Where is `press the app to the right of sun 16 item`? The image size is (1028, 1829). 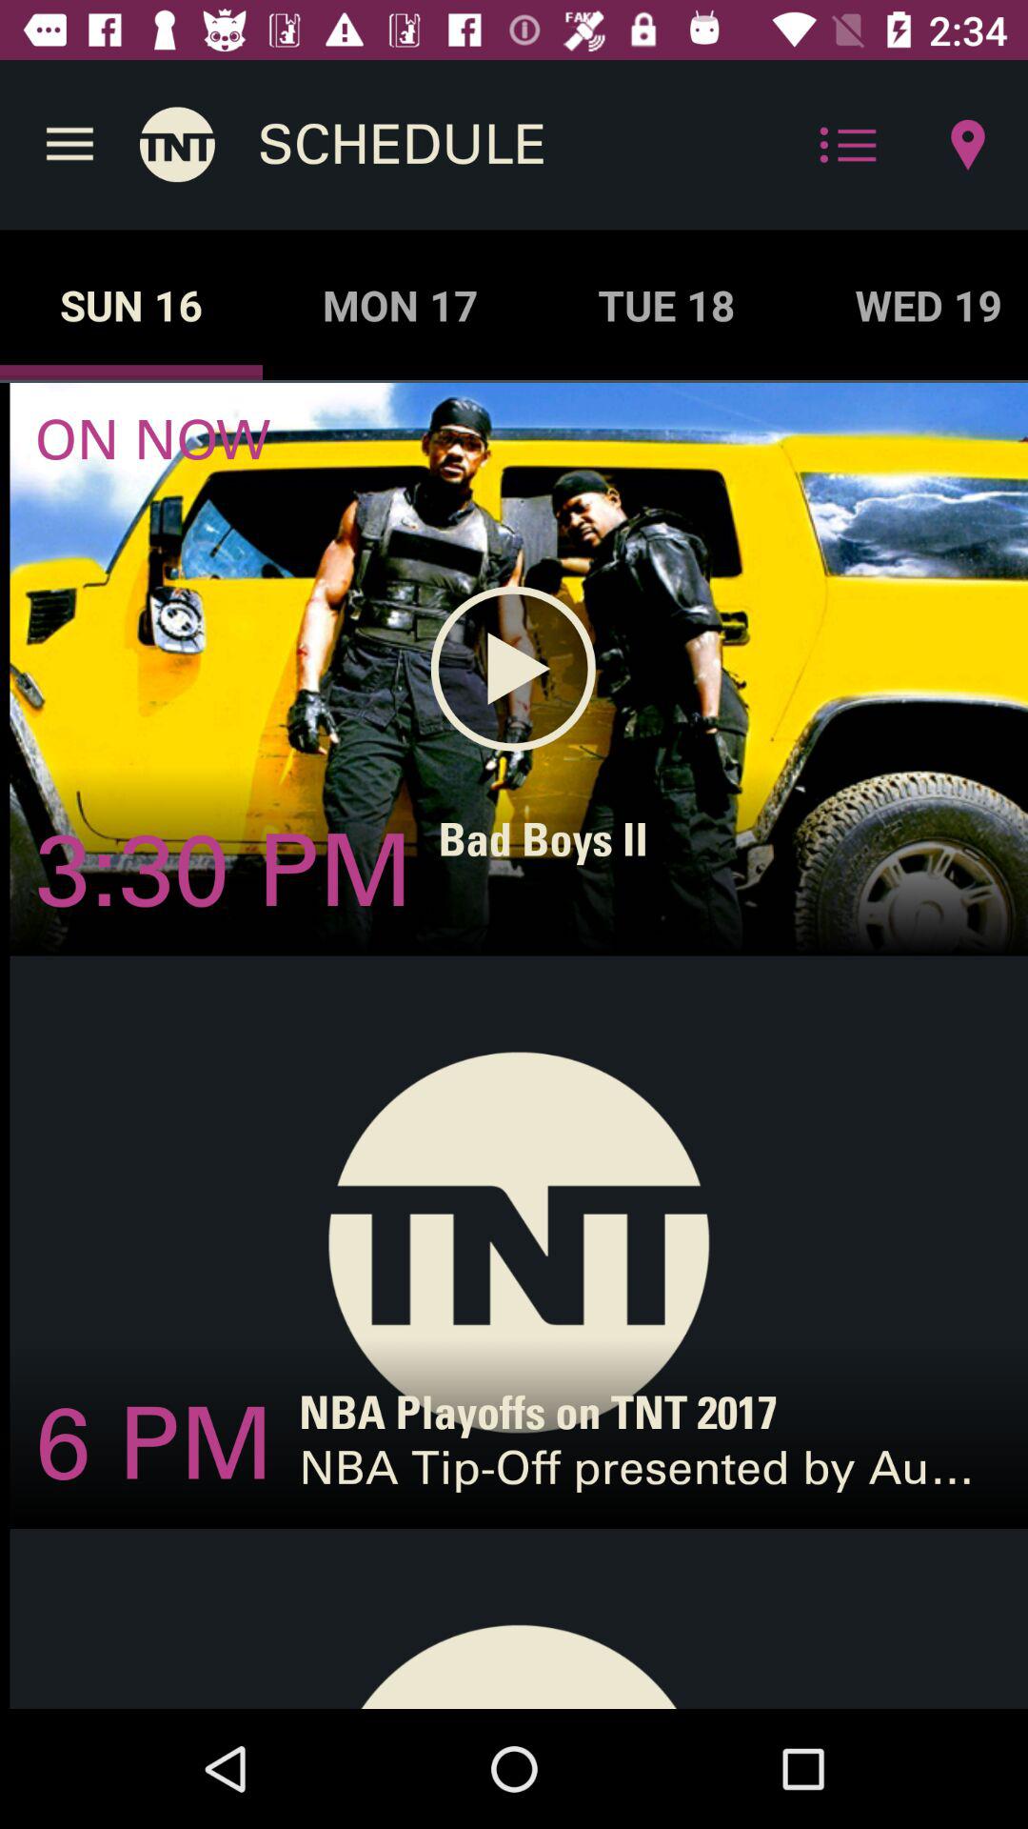
press the app to the right of sun 16 item is located at coordinates (400, 305).